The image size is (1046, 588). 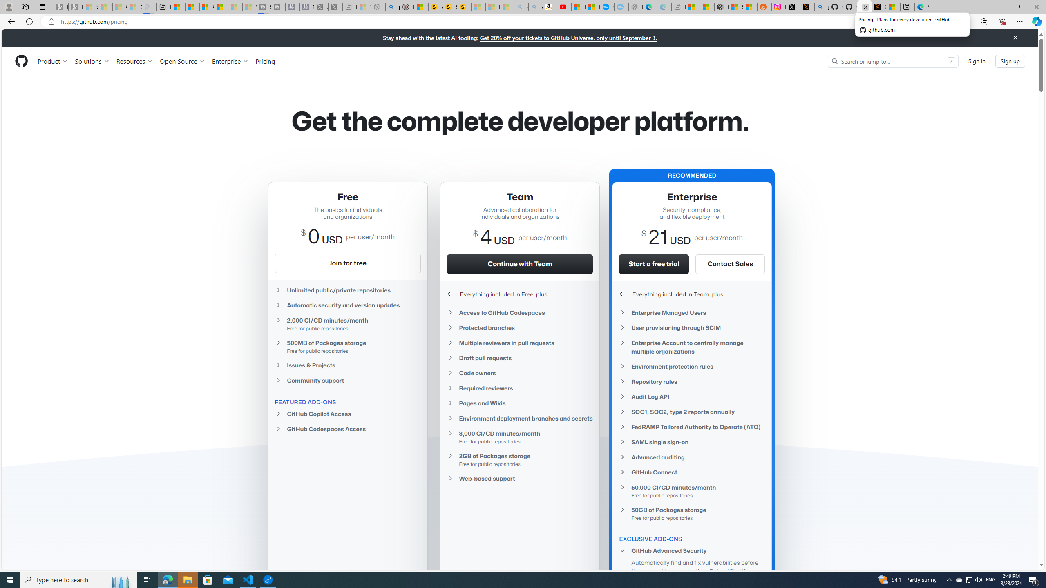 What do you see at coordinates (692, 412) in the screenshot?
I see `SOC1, SOC2, type 2 reports annually` at bounding box center [692, 412].